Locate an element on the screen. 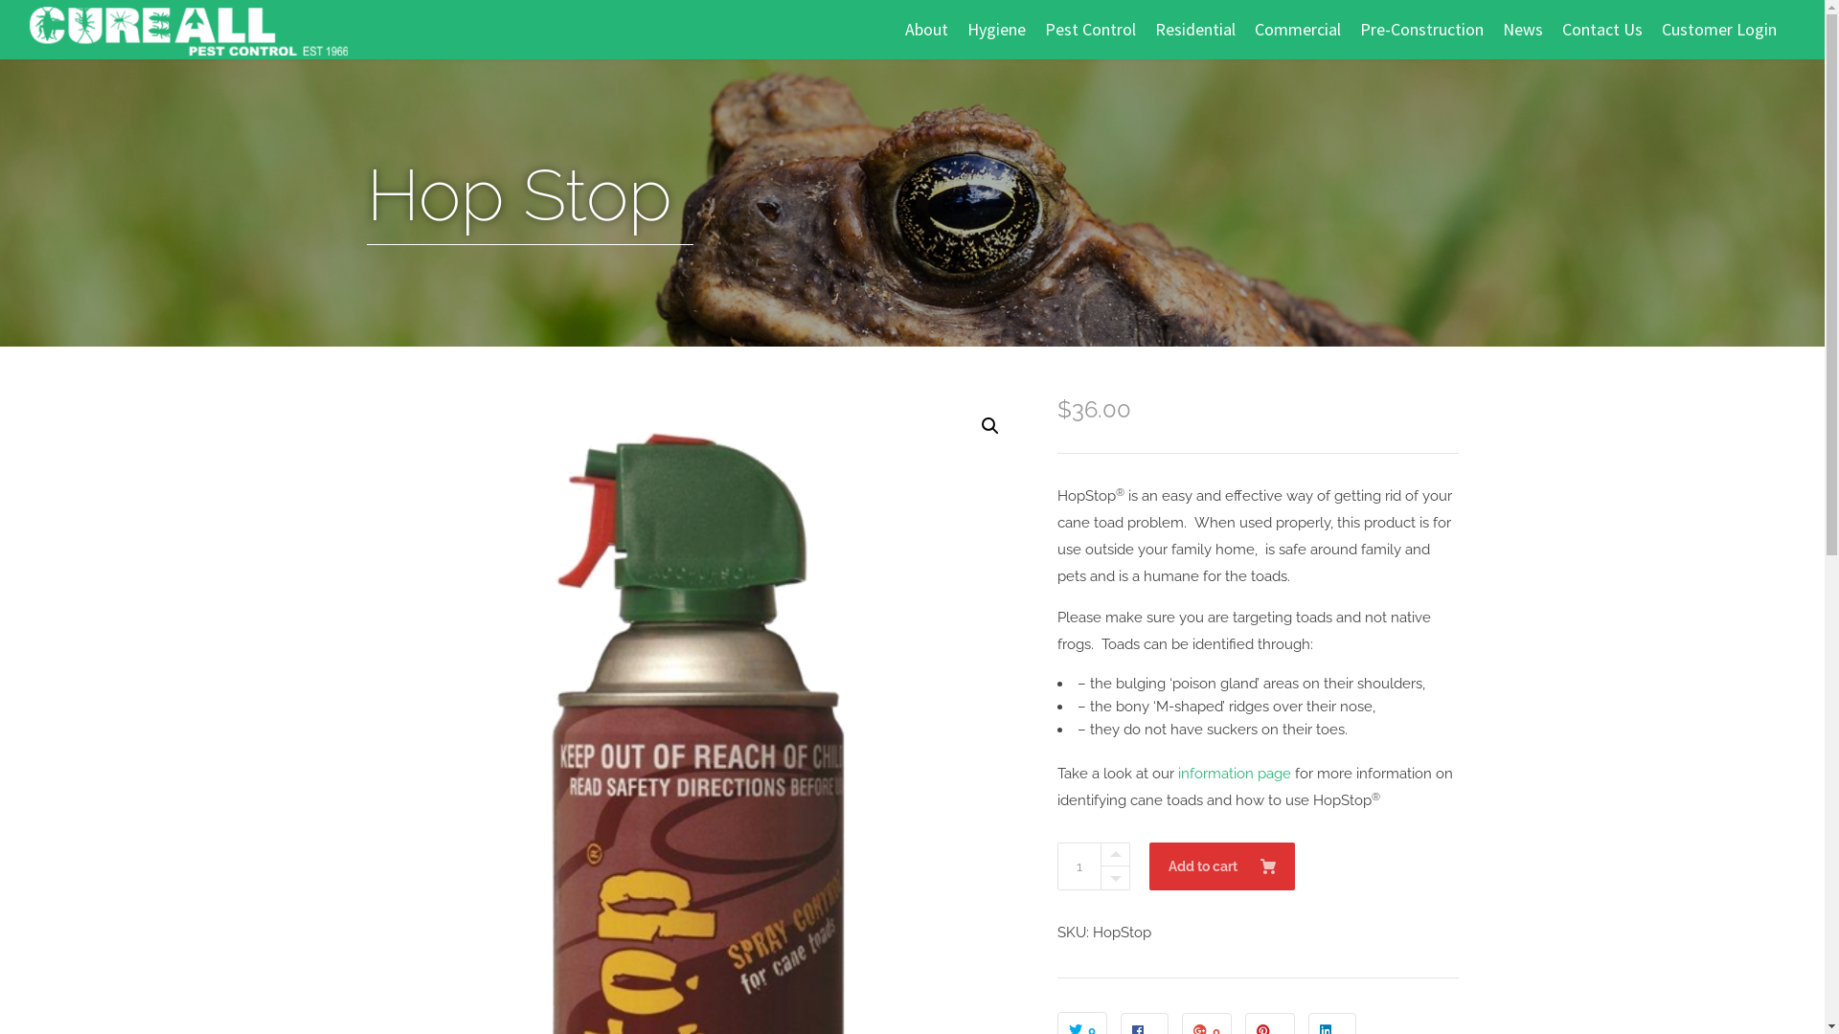 Image resolution: width=1839 pixels, height=1034 pixels. Pre-Construction is located at coordinates (1421, 29).